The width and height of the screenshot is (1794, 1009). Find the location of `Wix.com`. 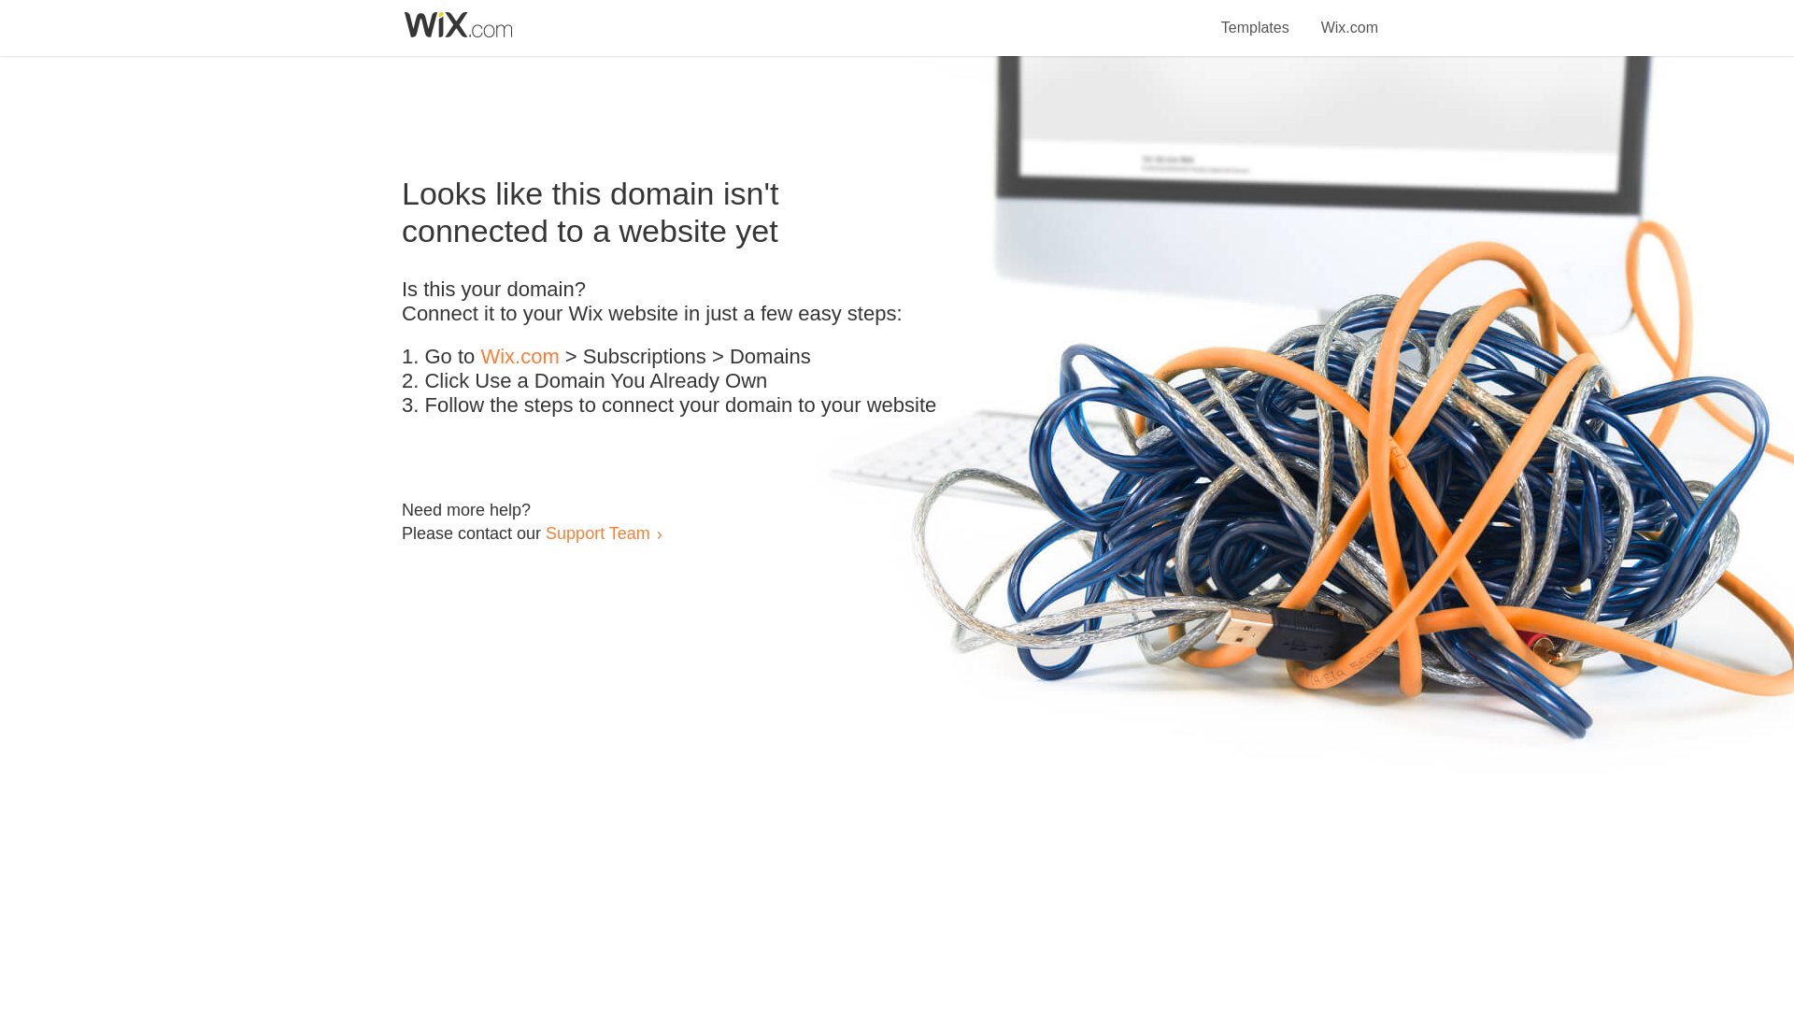

Wix.com is located at coordinates (1349, 17).